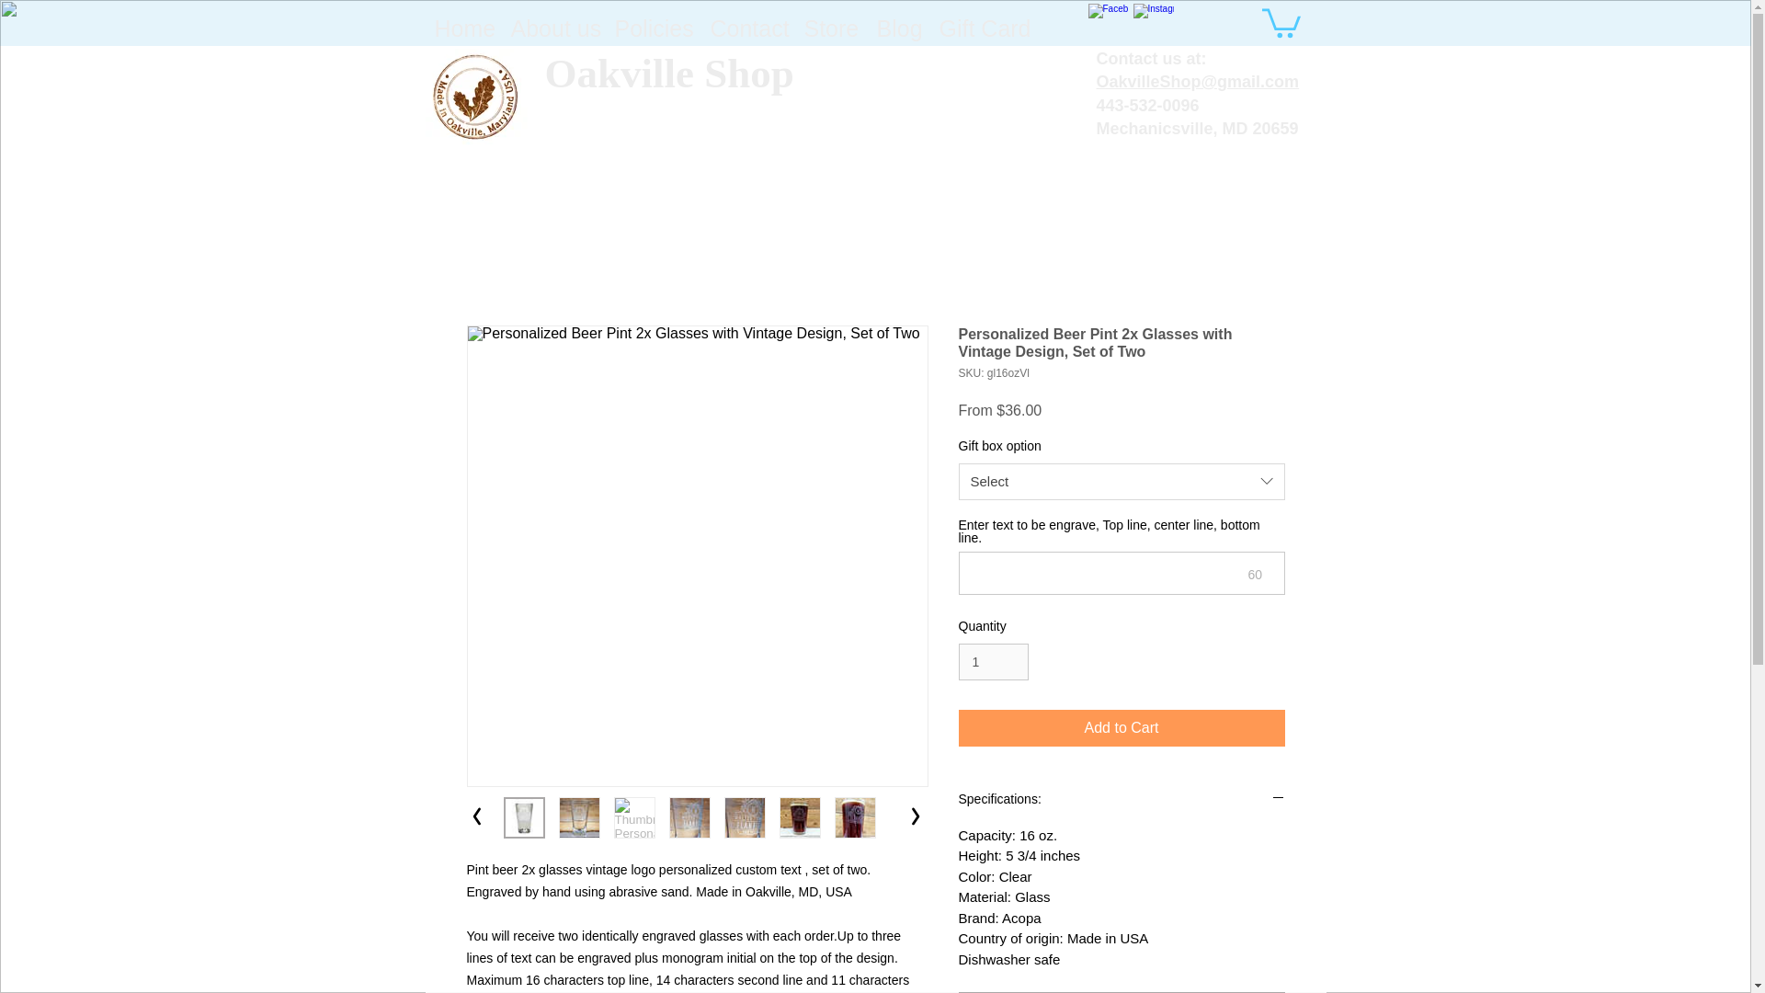  Describe the element at coordinates (830, 28) in the screenshot. I see `Store` at that location.